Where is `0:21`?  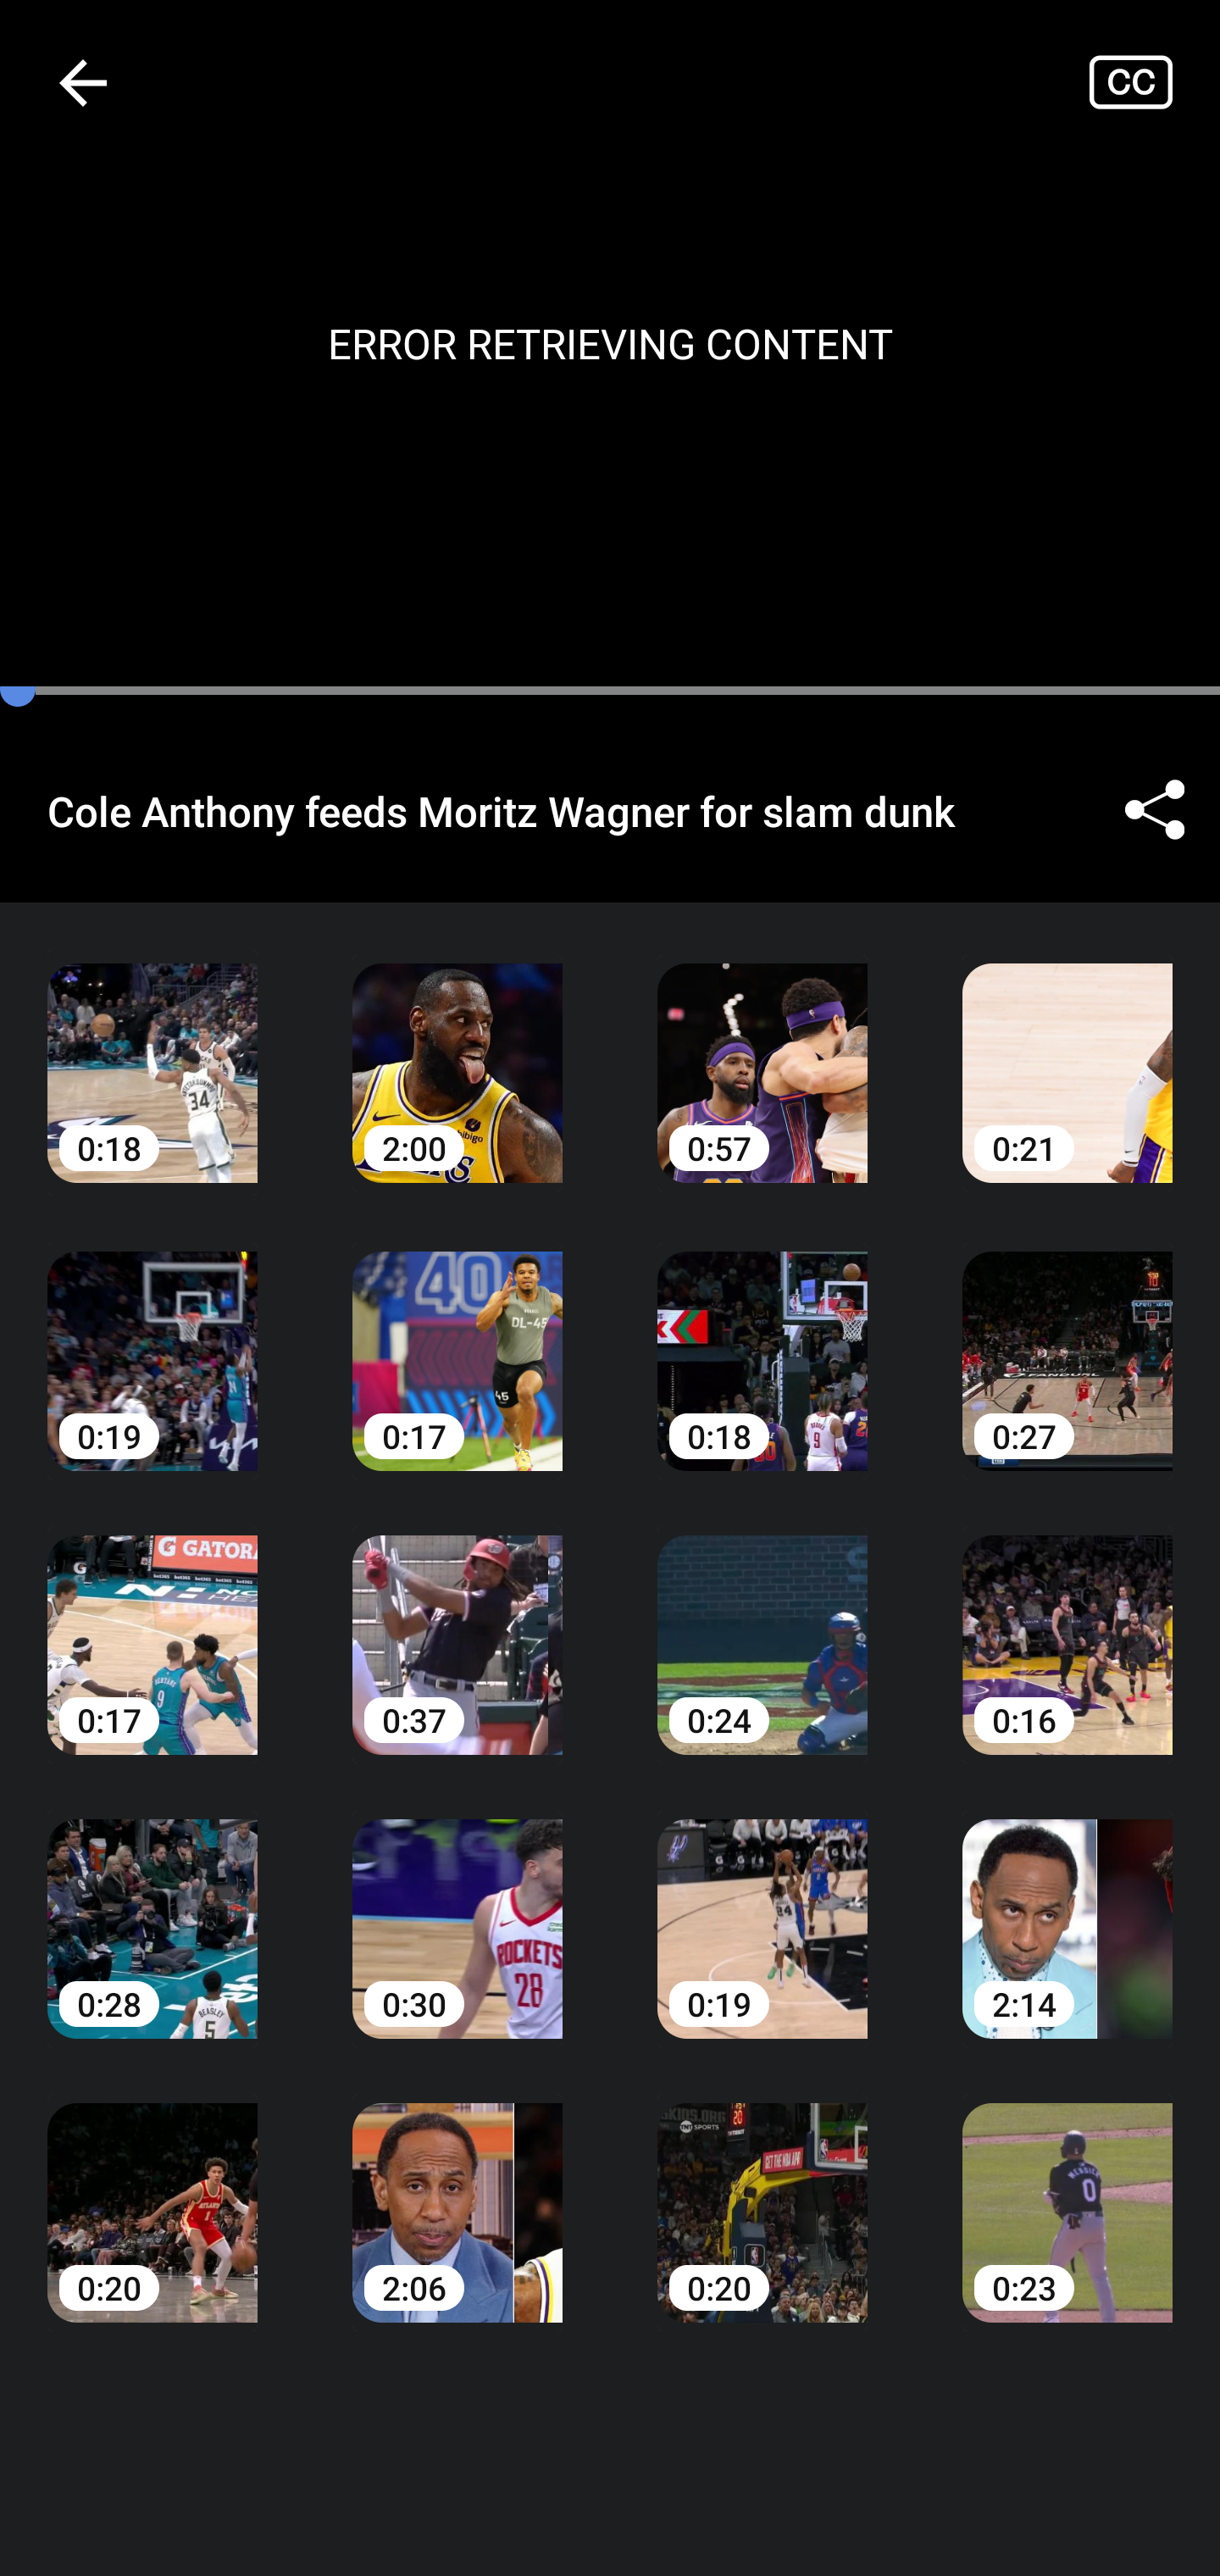 0:21 is located at coordinates (1067, 1048).